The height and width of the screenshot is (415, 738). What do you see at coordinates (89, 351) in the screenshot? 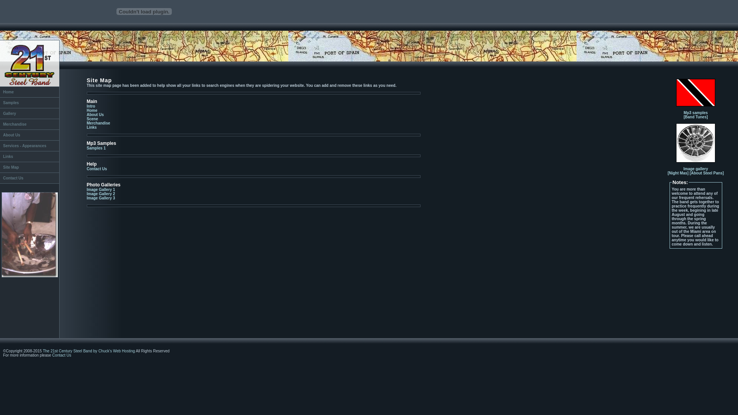
I see `The 21st Century Steel Band by Chuck's Web Hosting` at bounding box center [89, 351].